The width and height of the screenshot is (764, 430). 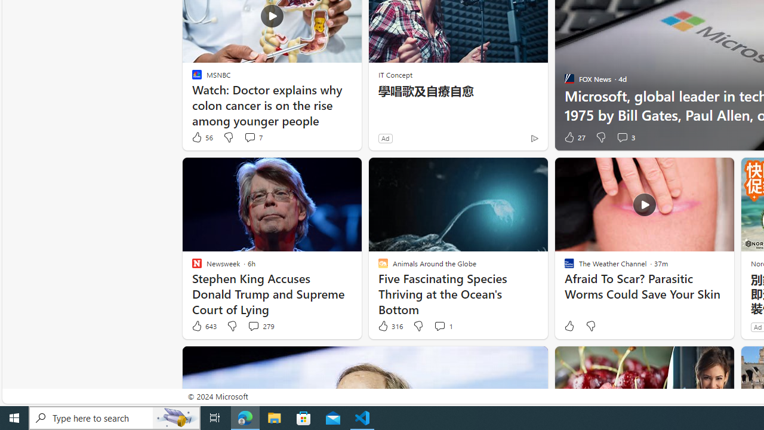 I want to click on View comments 3 Comment, so click(x=622, y=137).